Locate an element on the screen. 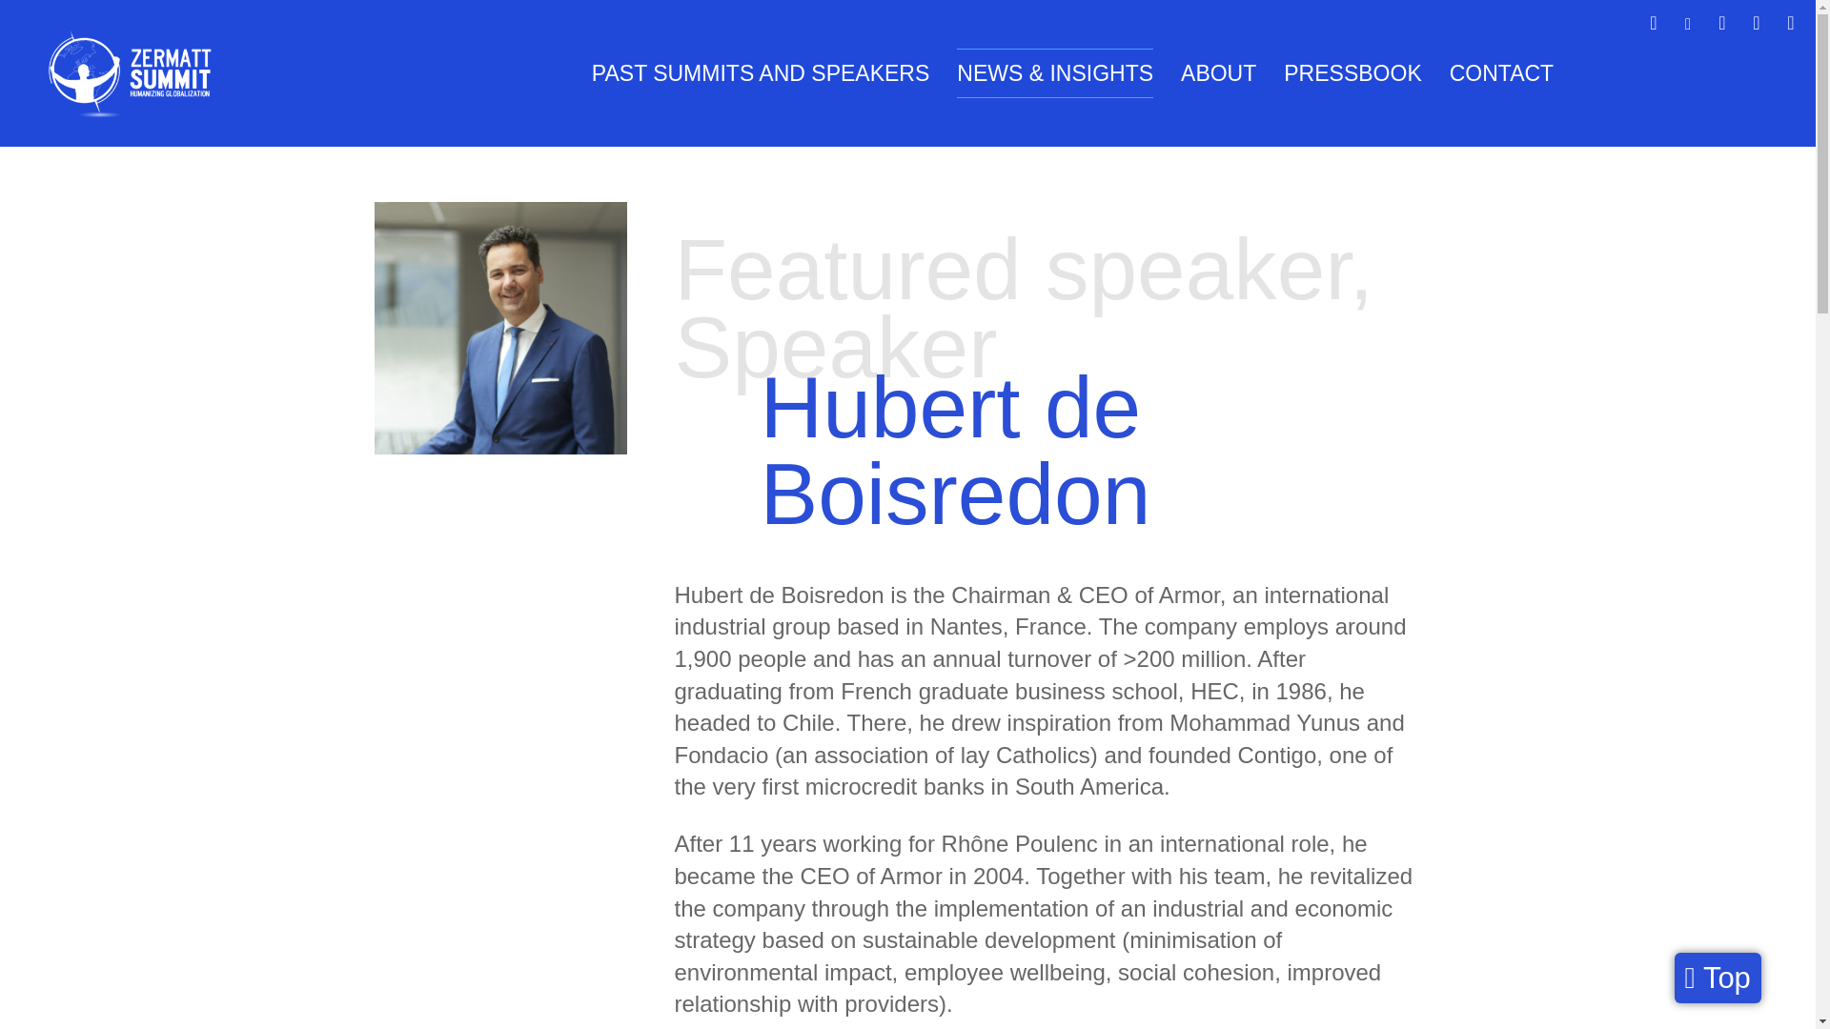 The width and height of the screenshot is (1830, 1029). PRESSBOOK is located at coordinates (1352, 72).